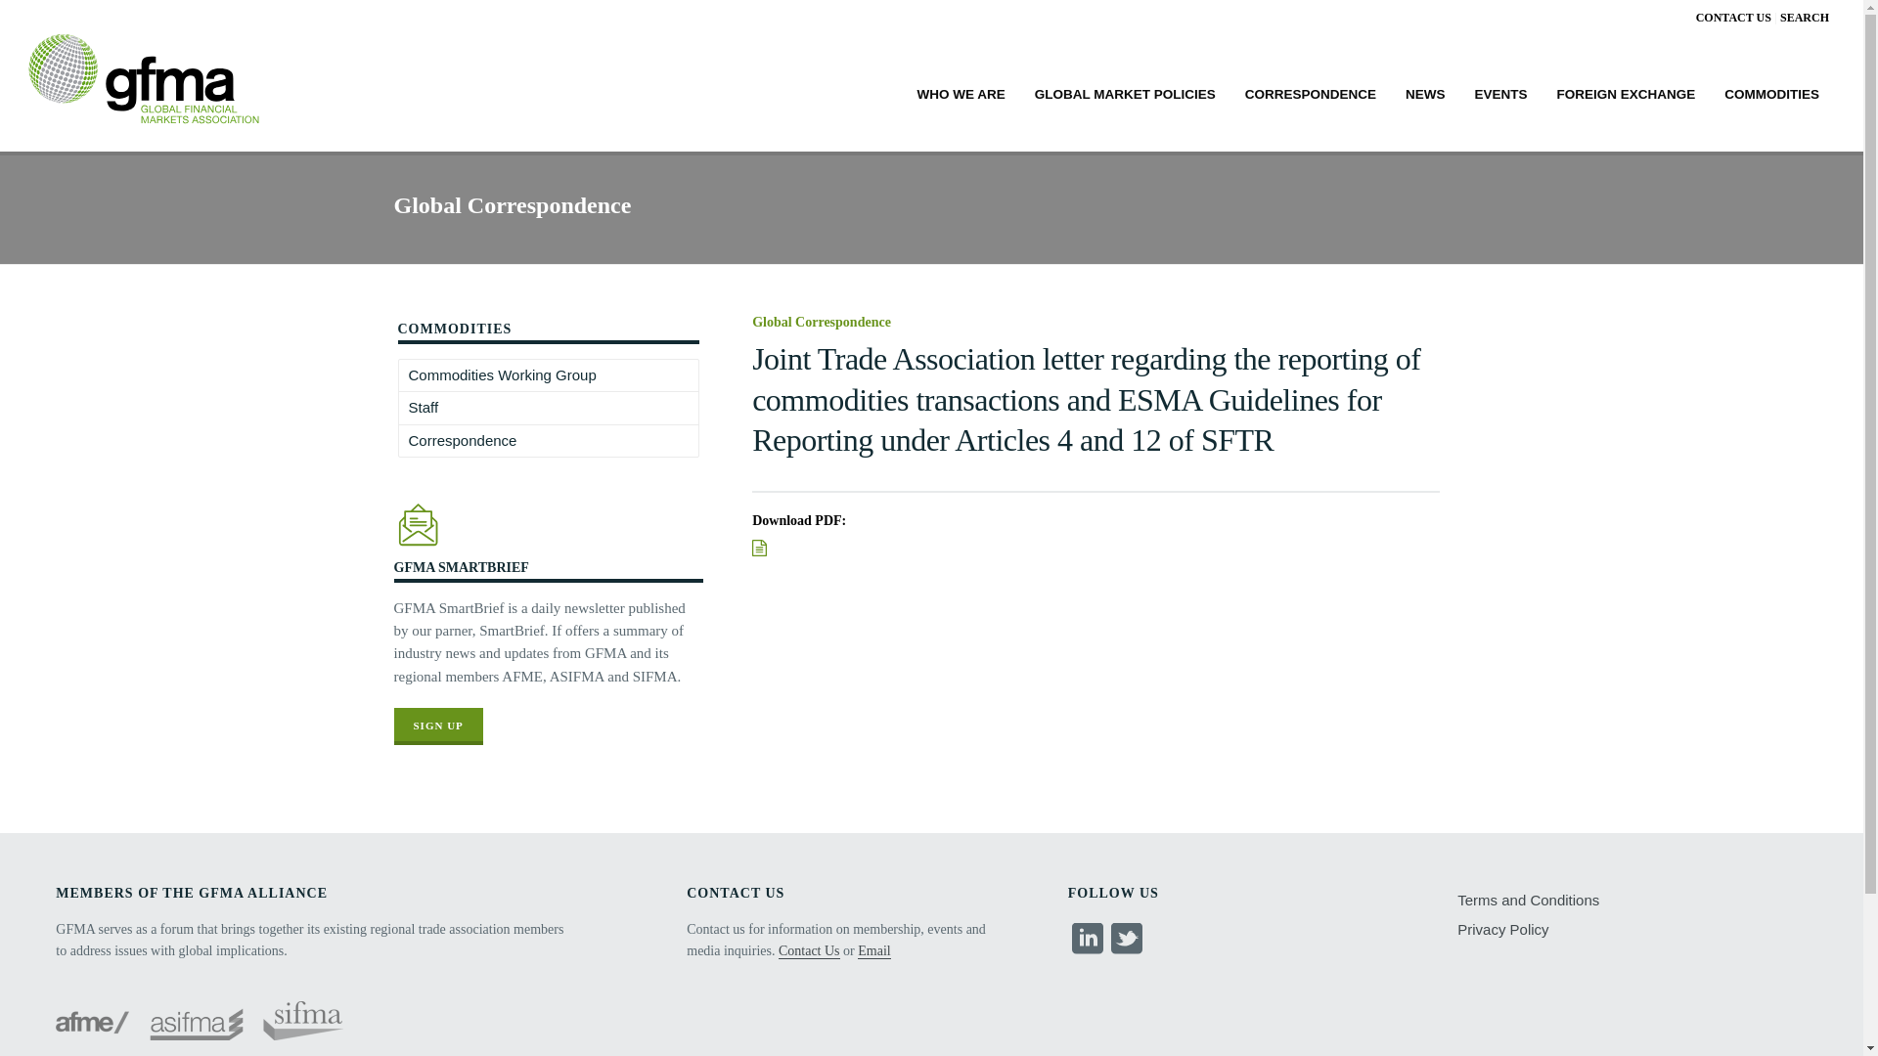 The image size is (1878, 1056). What do you see at coordinates (437, 726) in the screenshot?
I see `SIGN UP` at bounding box center [437, 726].